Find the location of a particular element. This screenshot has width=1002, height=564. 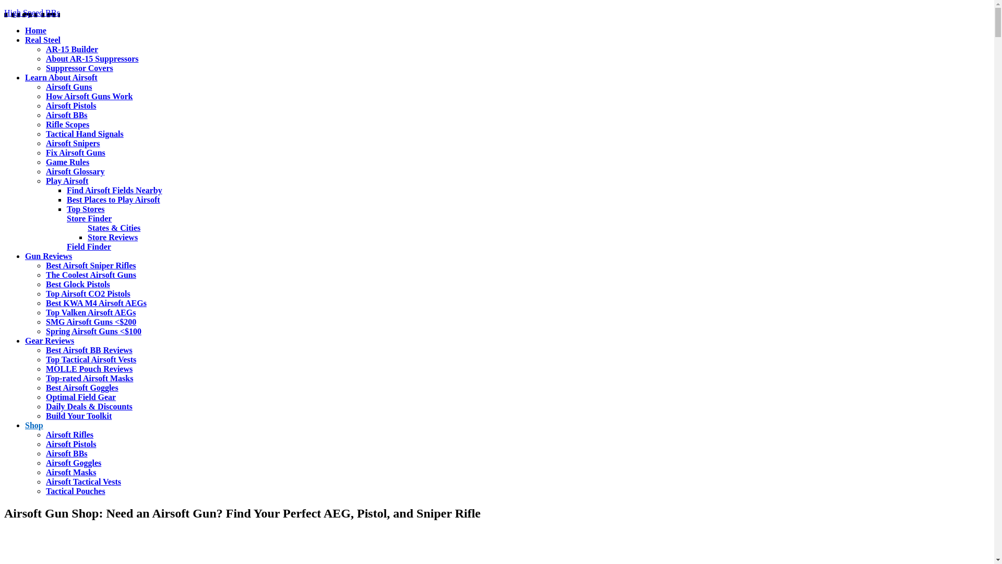

Gun Reviews is located at coordinates (49, 256).